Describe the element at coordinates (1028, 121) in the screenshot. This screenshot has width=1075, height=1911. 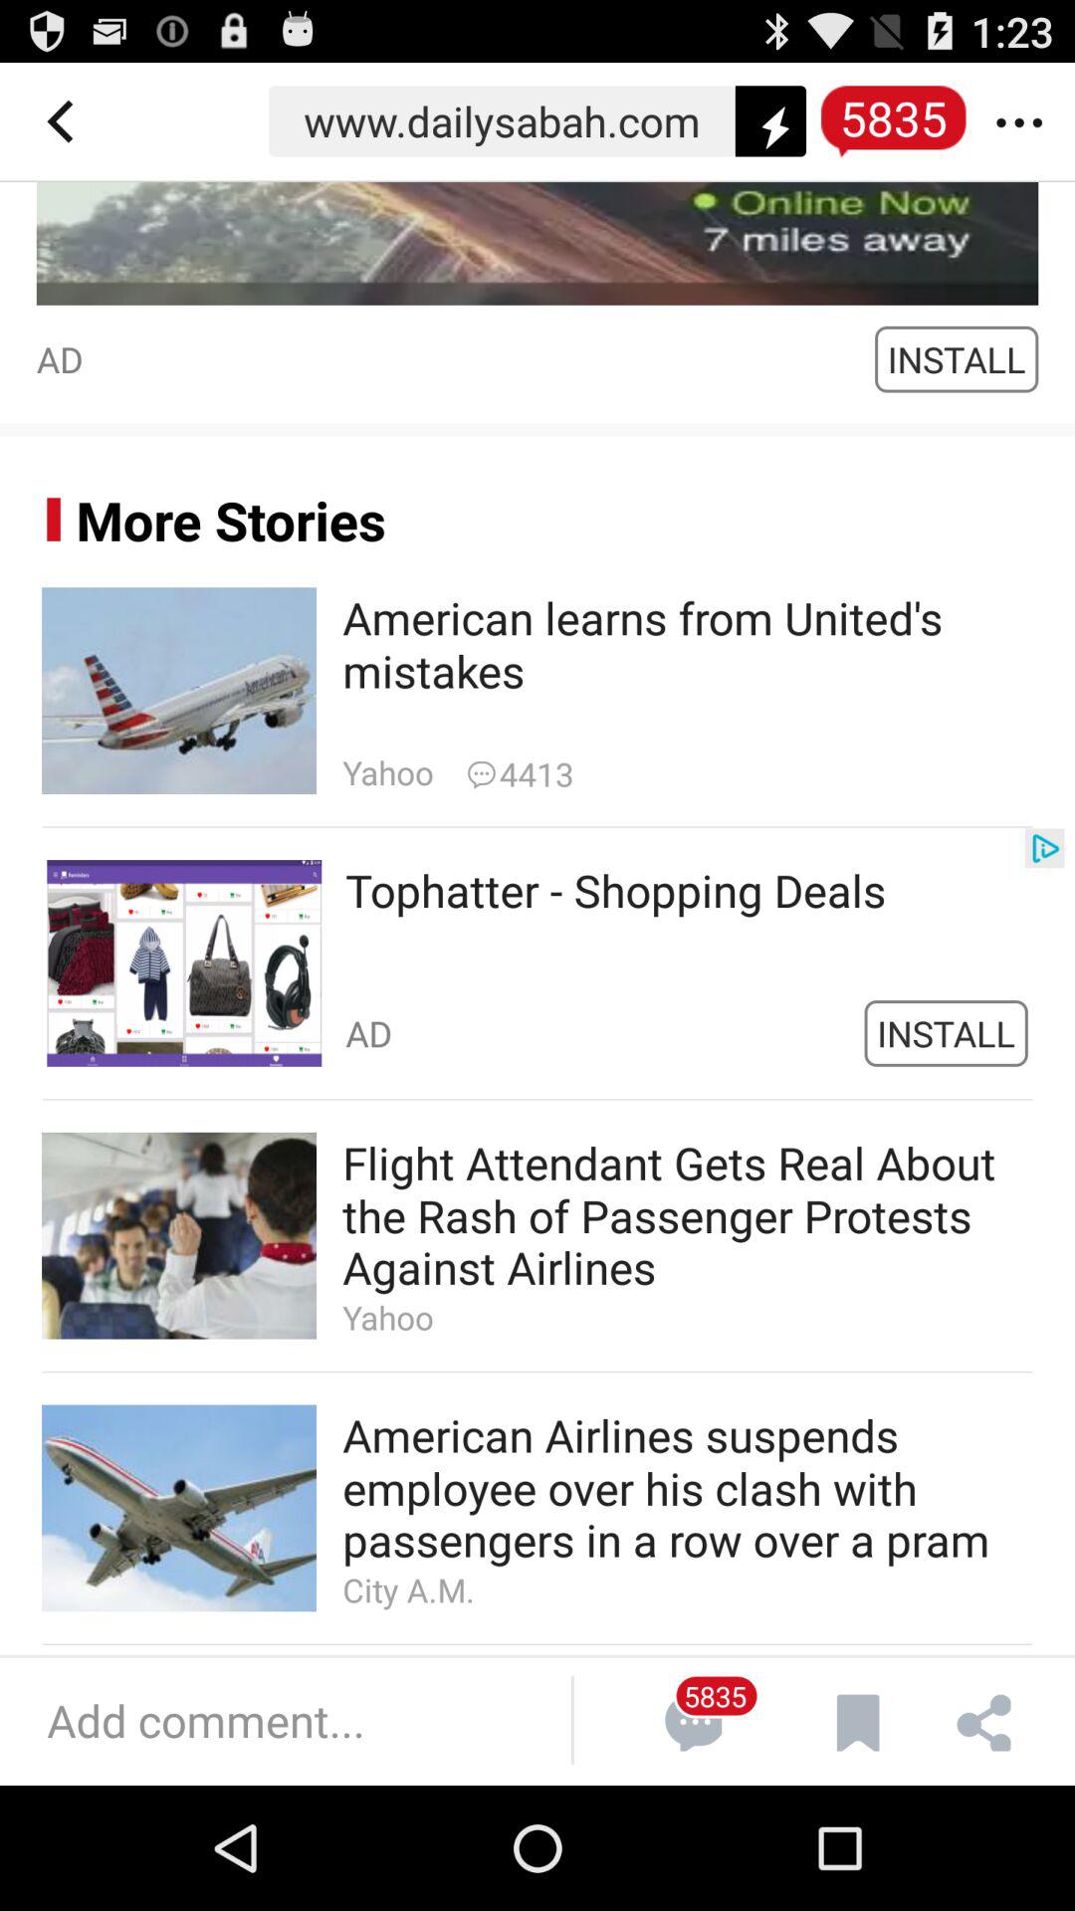
I see `click on more button at top right` at that location.